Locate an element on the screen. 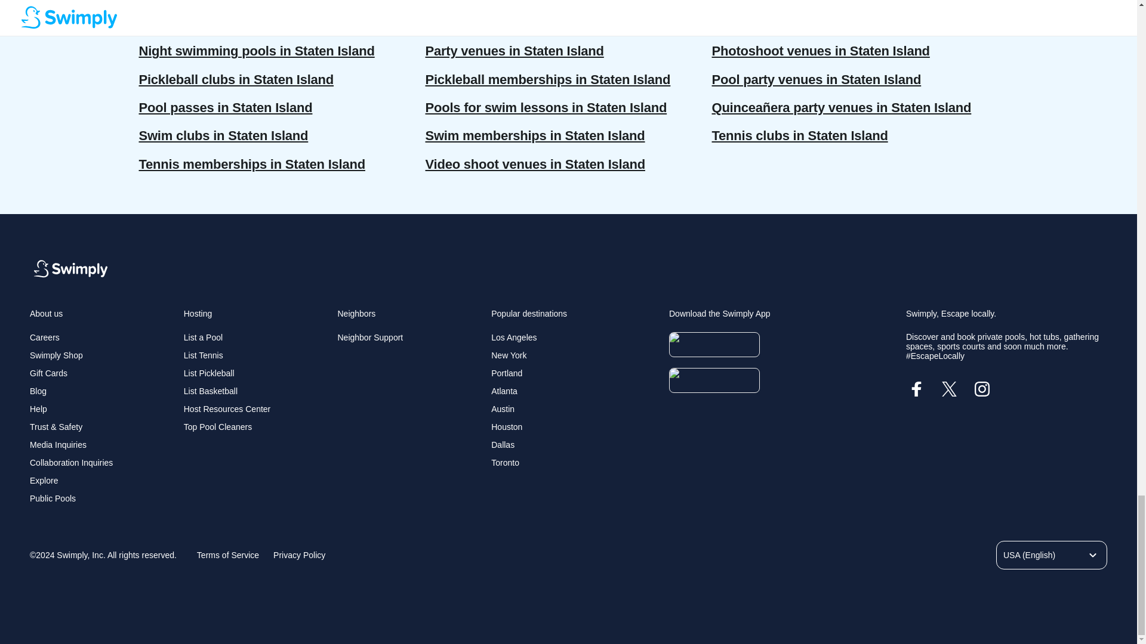 The image size is (1146, 644). List Basketball is located at coordinates (210, 391).